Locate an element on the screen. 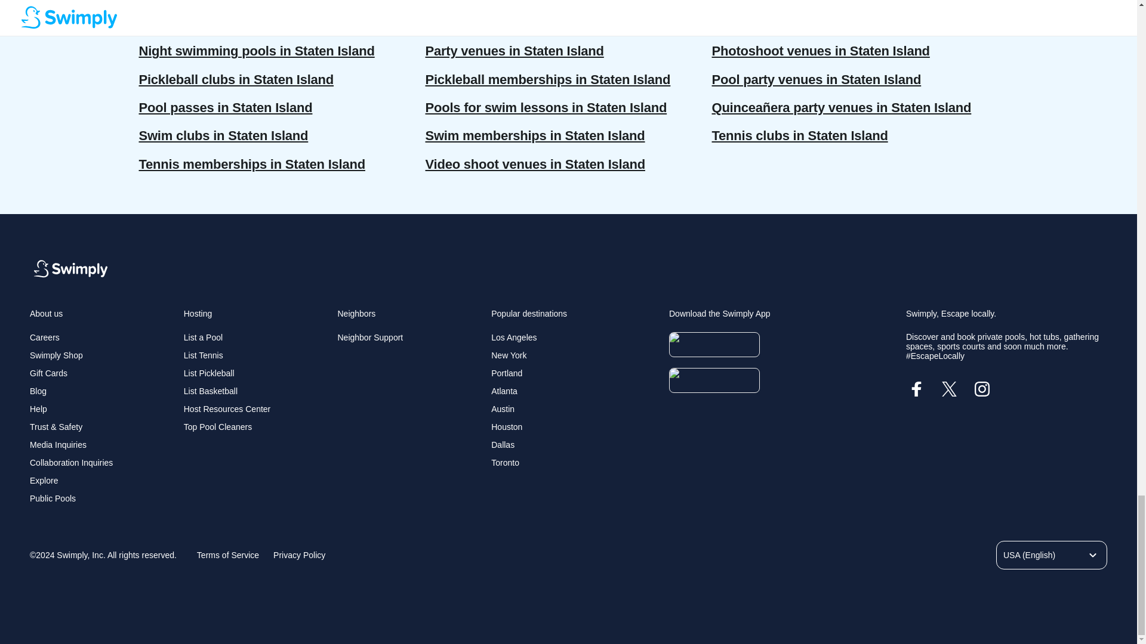 The image size is (1146, 644). List Basketball is located at coordinates (210, 391).